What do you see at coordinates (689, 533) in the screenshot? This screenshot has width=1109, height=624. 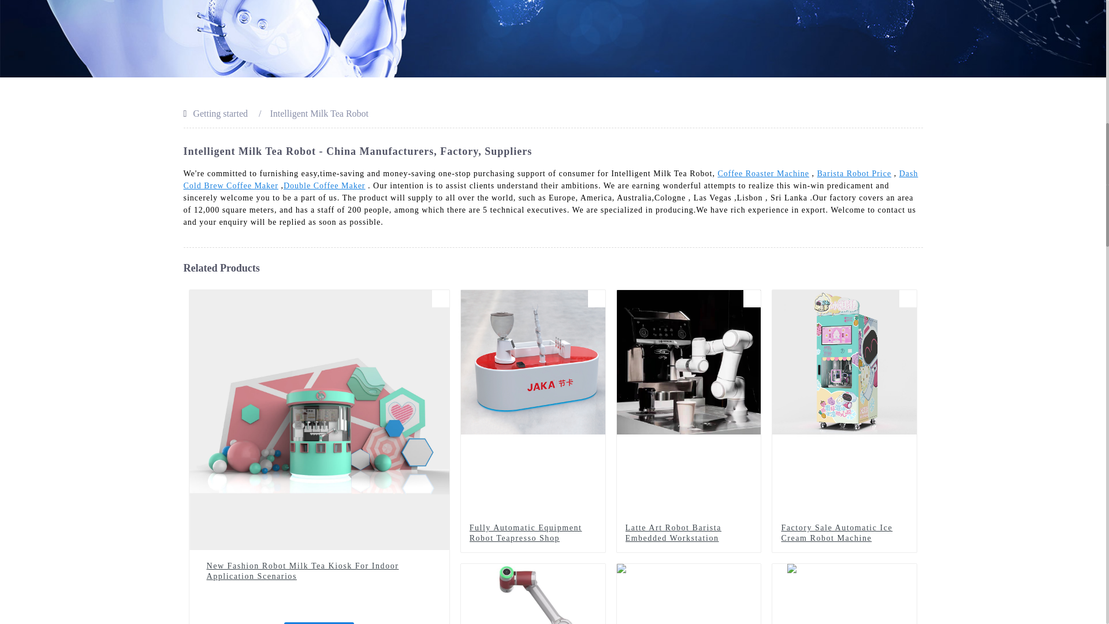 I see `Latte Art Robot Barista Embedded Workstation` at bounding box center [689, 533].